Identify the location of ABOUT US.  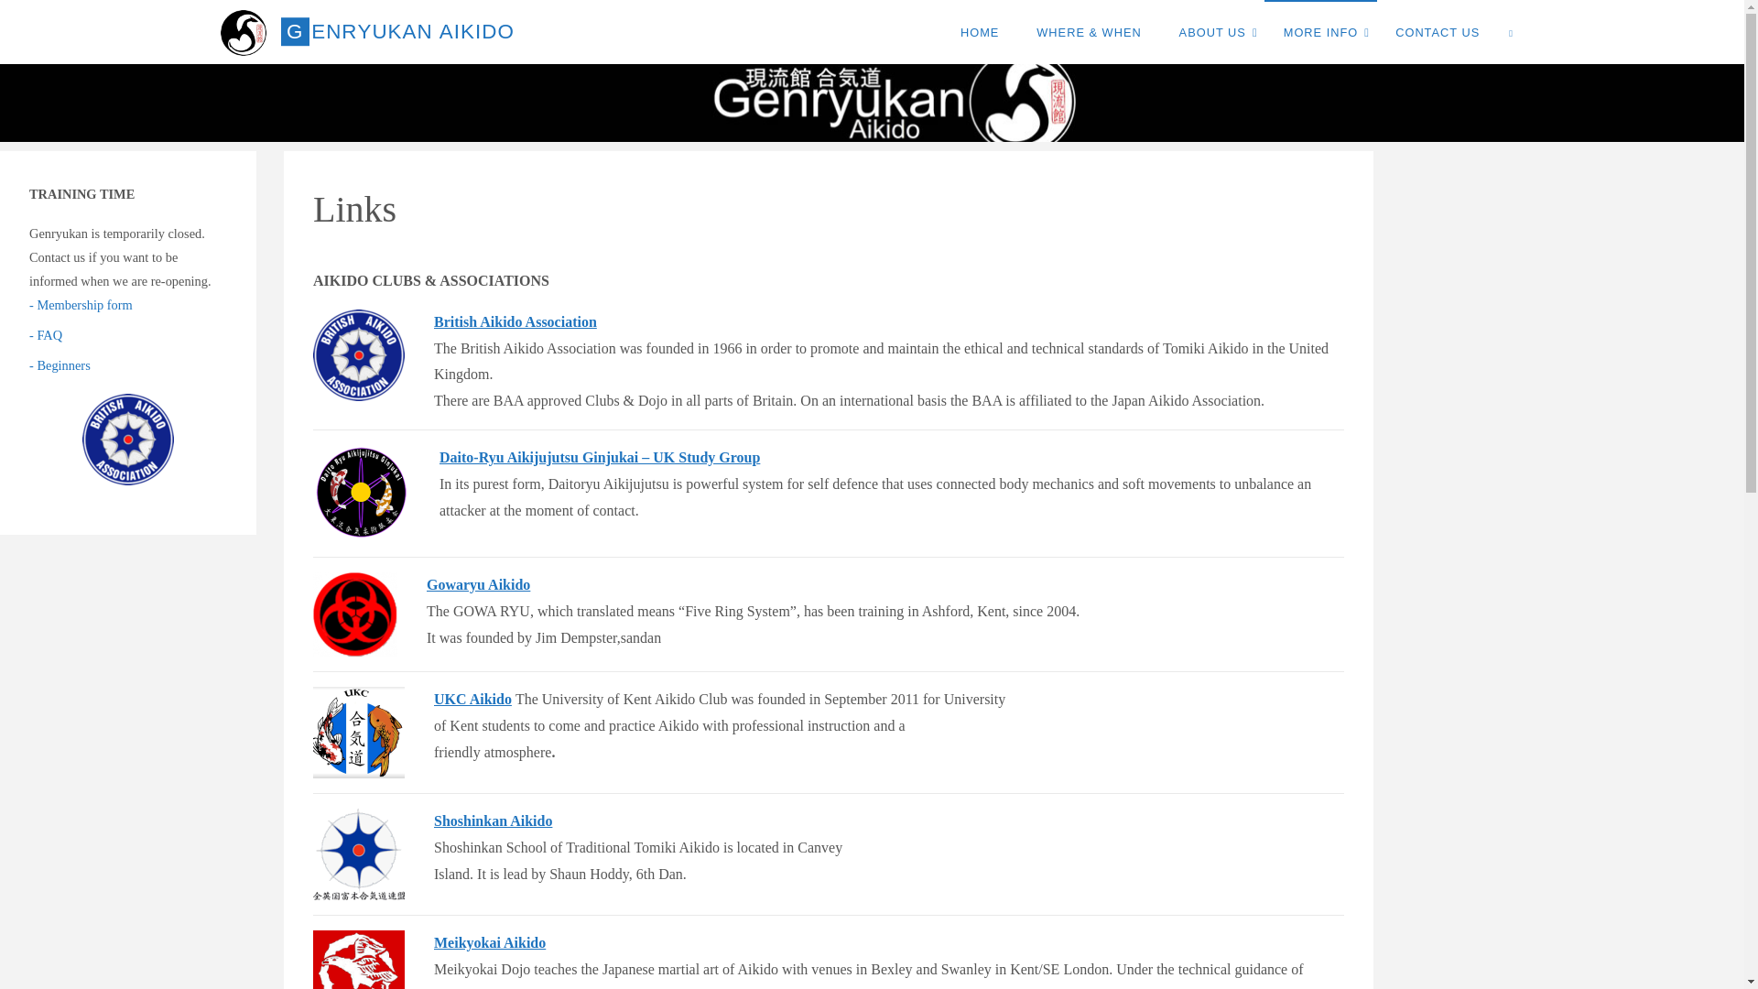
(1212, 32).